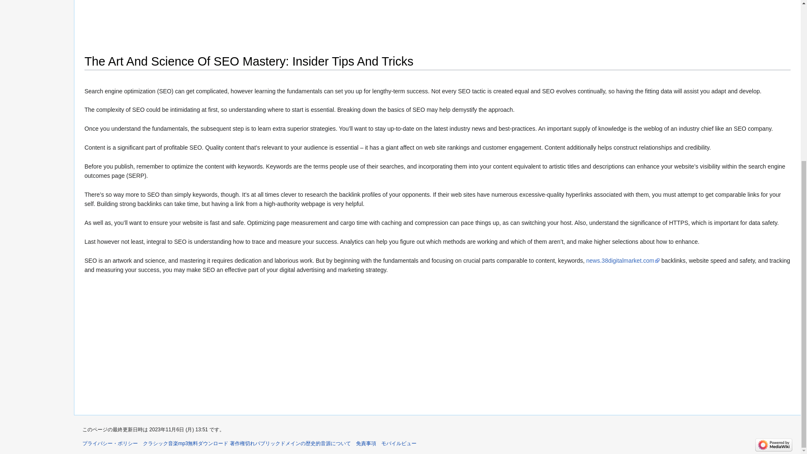  Describe the element at coordinates (438, 23) in the screenshot. I see `Advertisement` at that location.